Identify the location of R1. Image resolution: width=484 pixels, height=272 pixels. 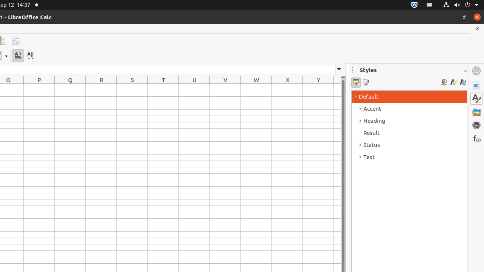
(101, 87).